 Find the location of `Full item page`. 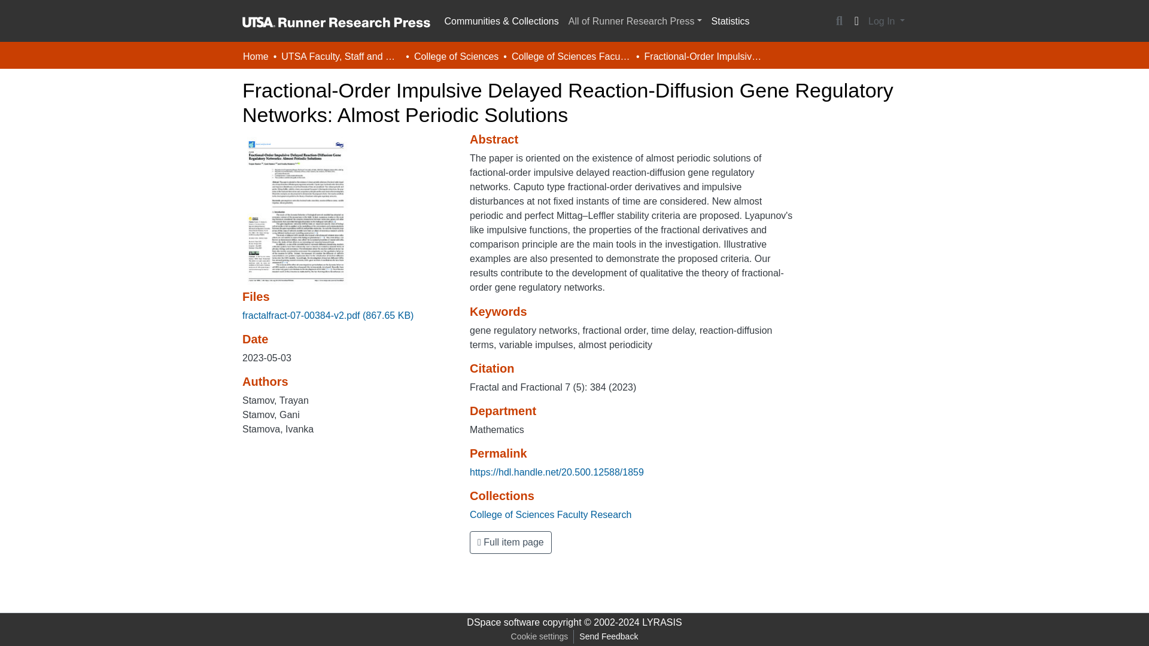

Full item page is located at coordinates (510, 542).